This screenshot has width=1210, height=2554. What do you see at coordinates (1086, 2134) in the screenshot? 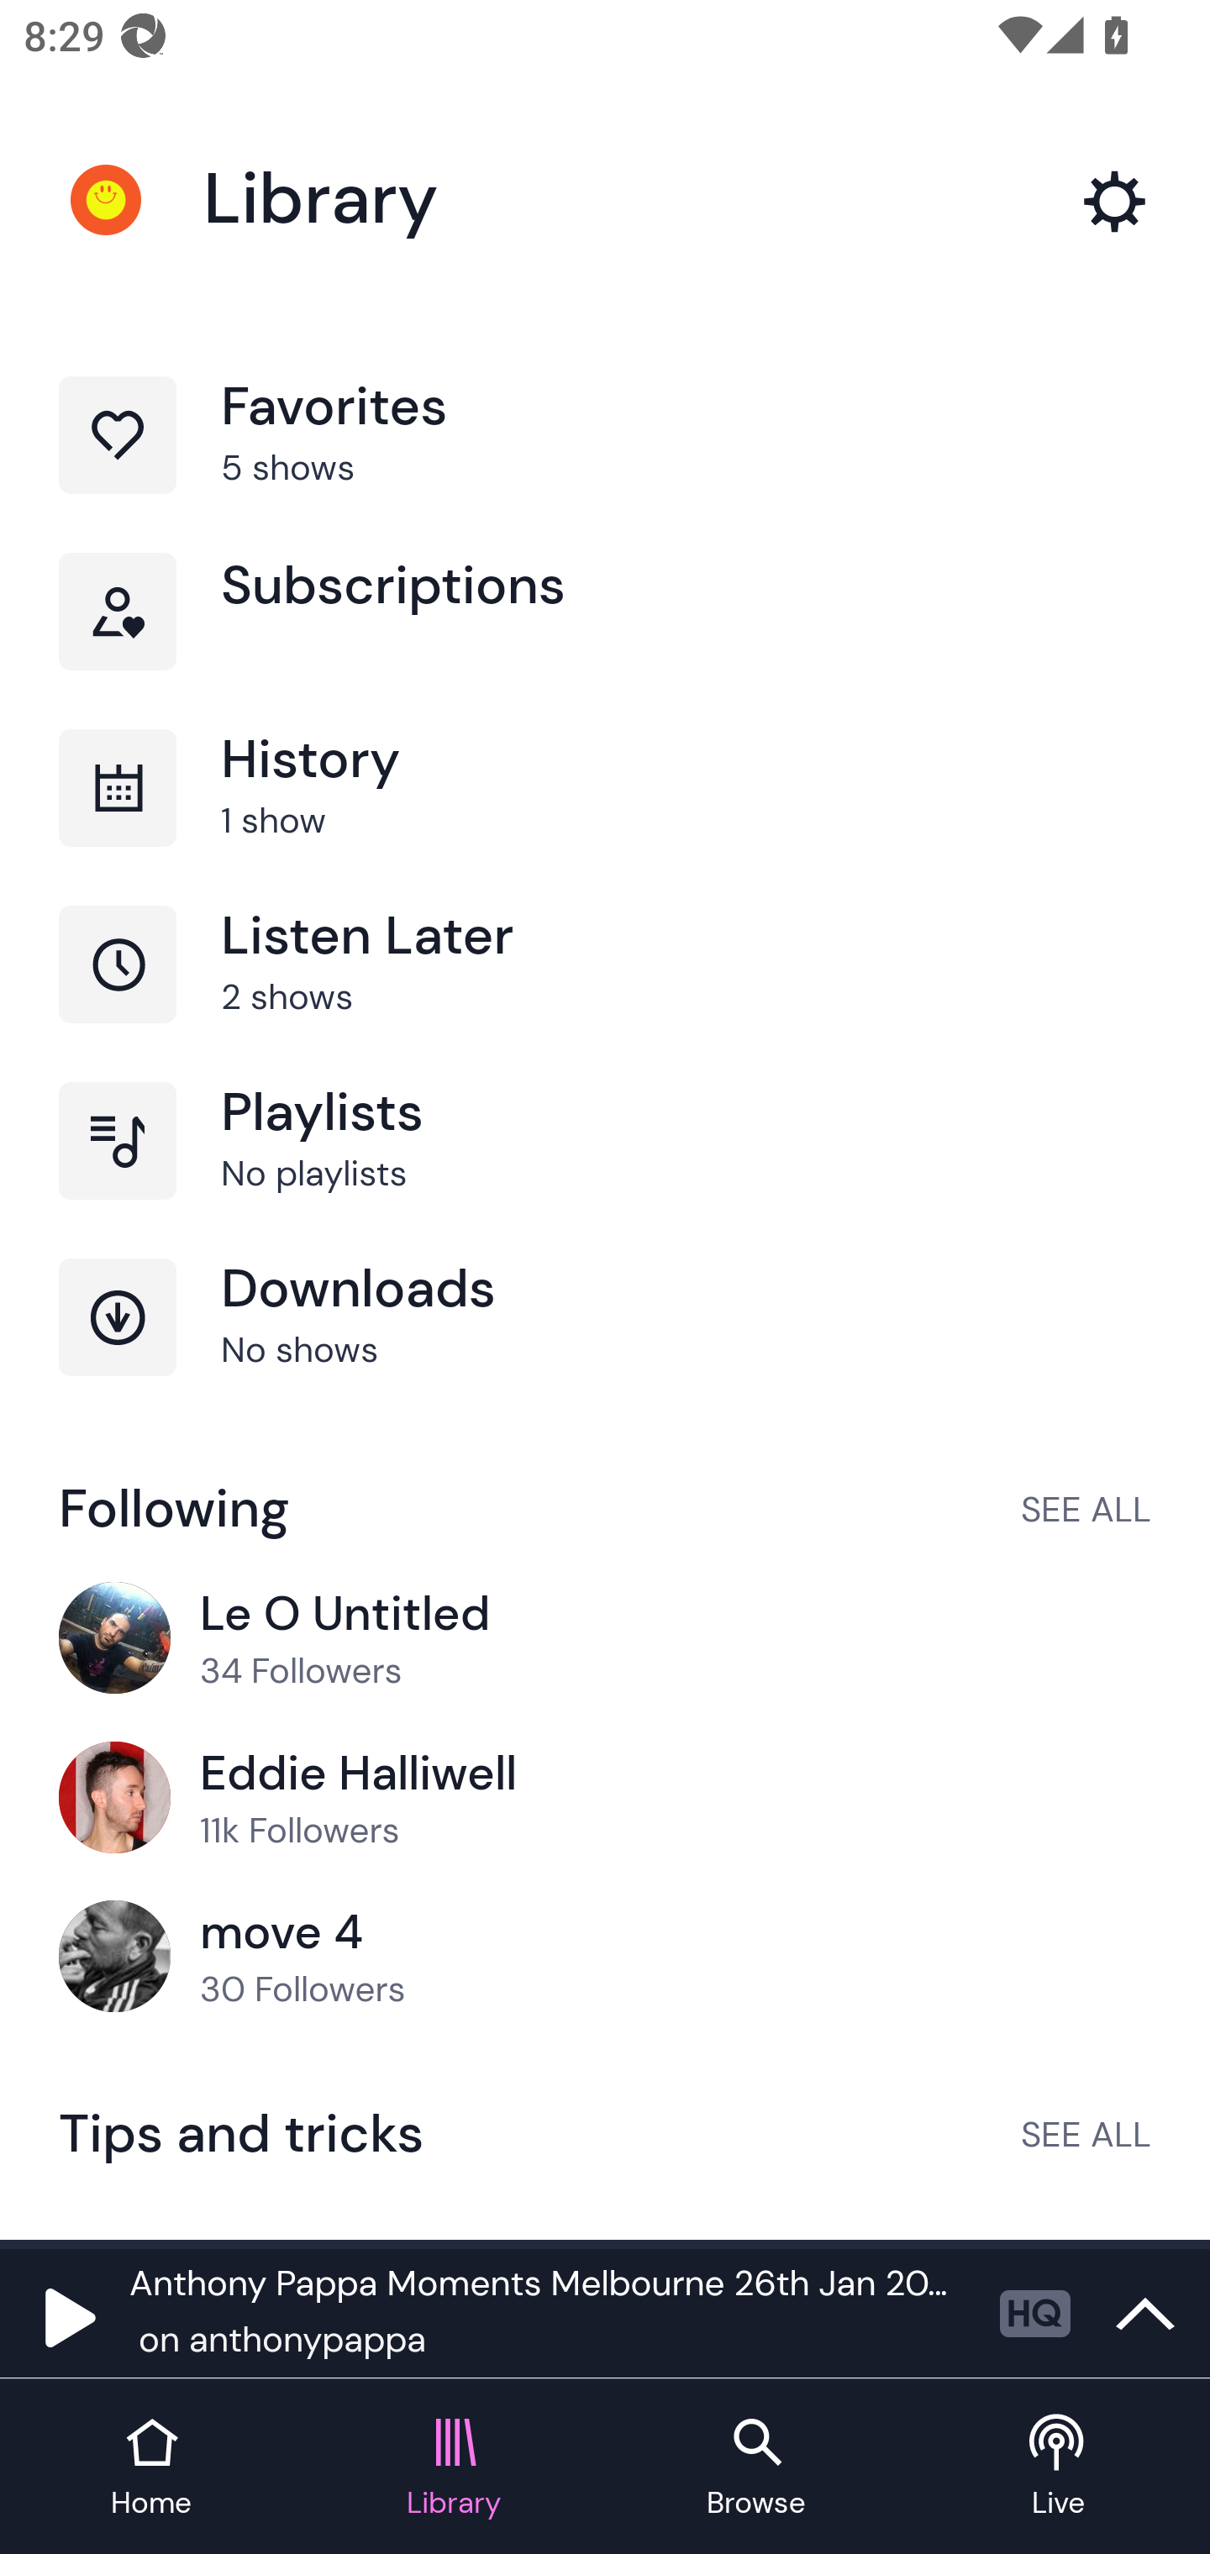
I see `SEE ALL` at bounding box center [1086, 2134].